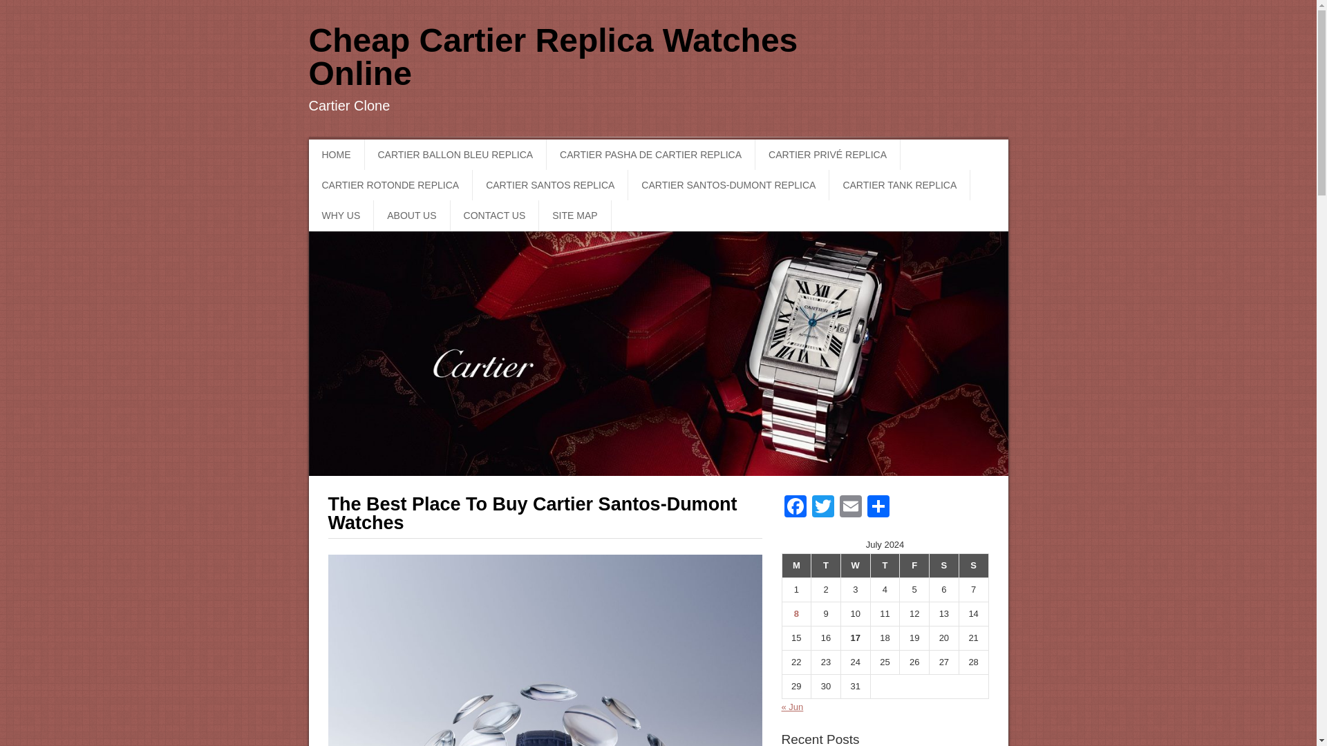  Describe the element at coordinates (822, 508) in the screenshot. I see `Twitter` at that location.